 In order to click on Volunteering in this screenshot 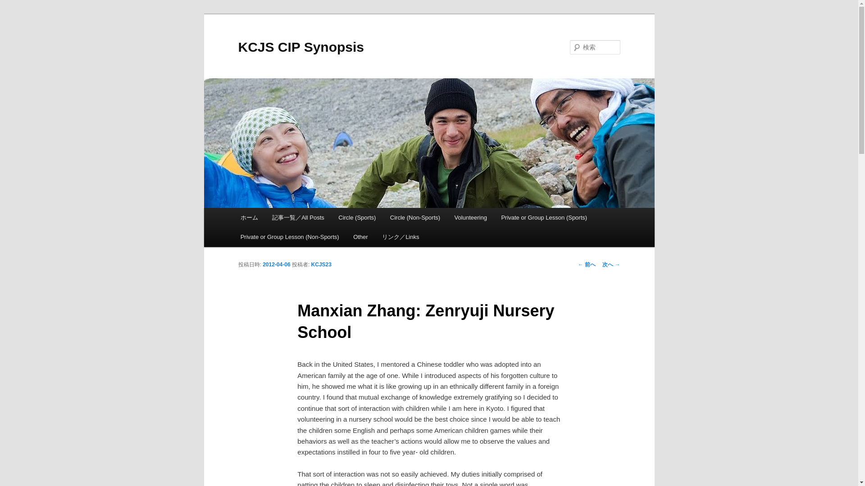, I will do `click(470, 218)`.